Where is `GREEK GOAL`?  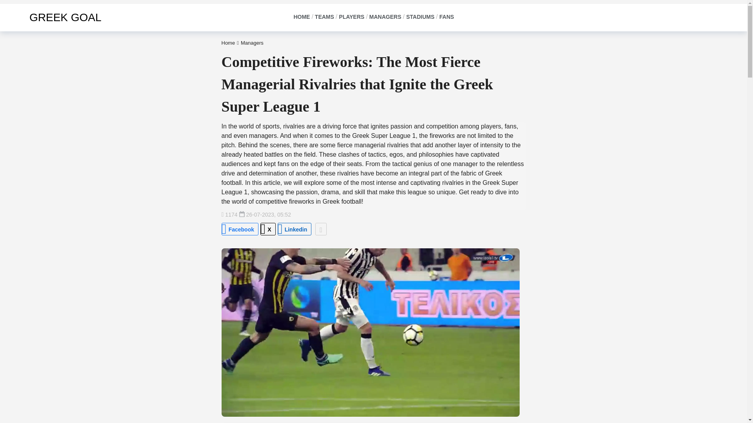 GREEK GOAL is located at coordinates (55, 17).